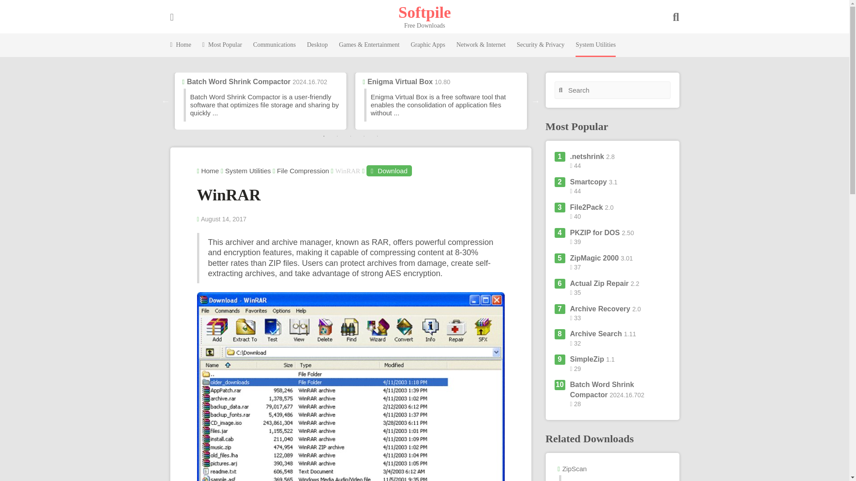  What do you see at coordinates (181, 45) in the screenshot?
I see `Home` at bounding box center [181, 45].